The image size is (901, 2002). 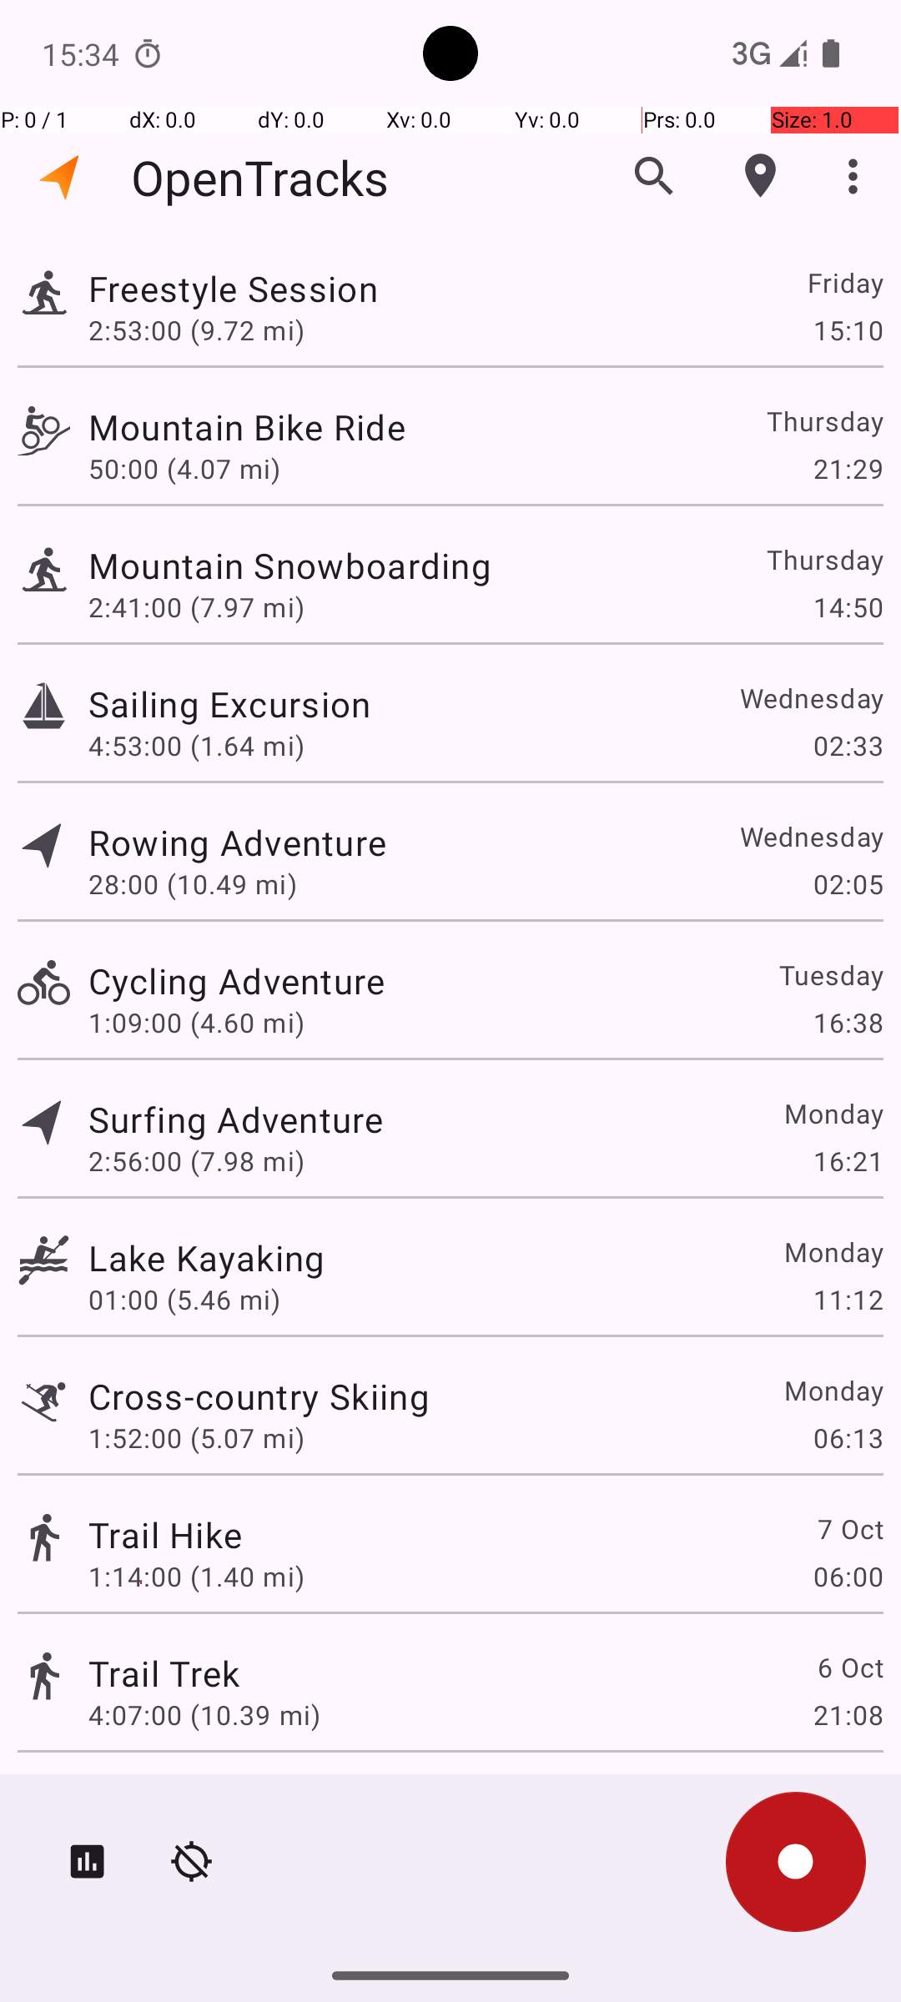 I want to click on 1:52:00 (5.07 mi), so click(x=197, y=1437).